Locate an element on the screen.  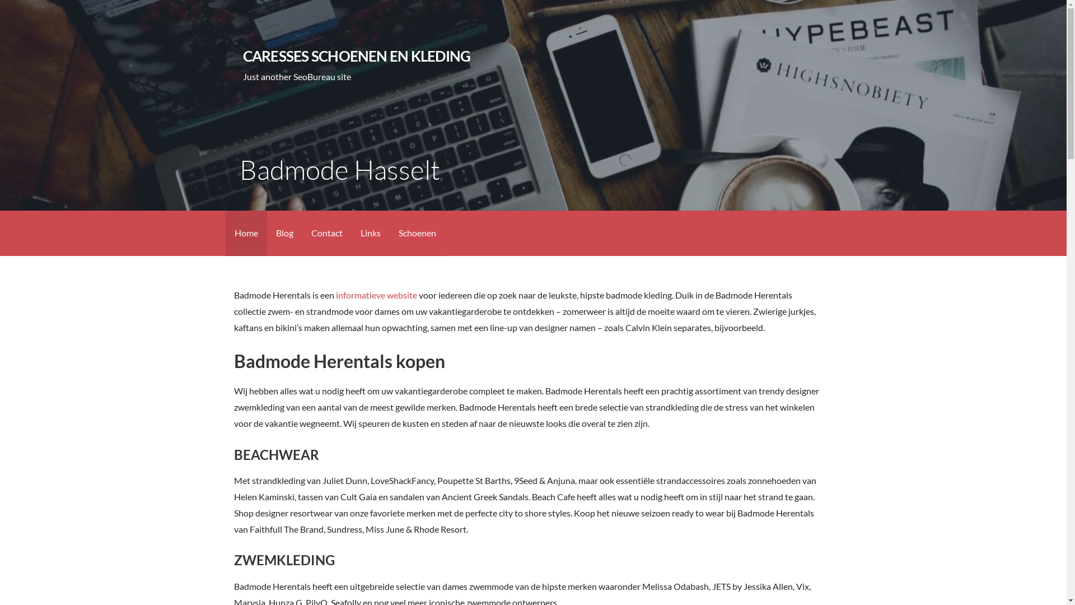
Links is located at coordinates (371, 233).